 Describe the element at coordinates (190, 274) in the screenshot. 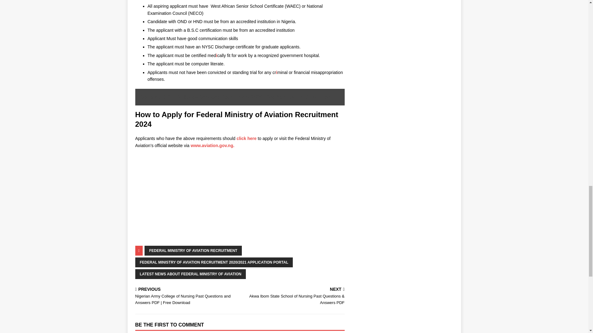

I see `LATEST NEWS ABOUT FEDERAL MINISTRY OF AVIATION` at that location.